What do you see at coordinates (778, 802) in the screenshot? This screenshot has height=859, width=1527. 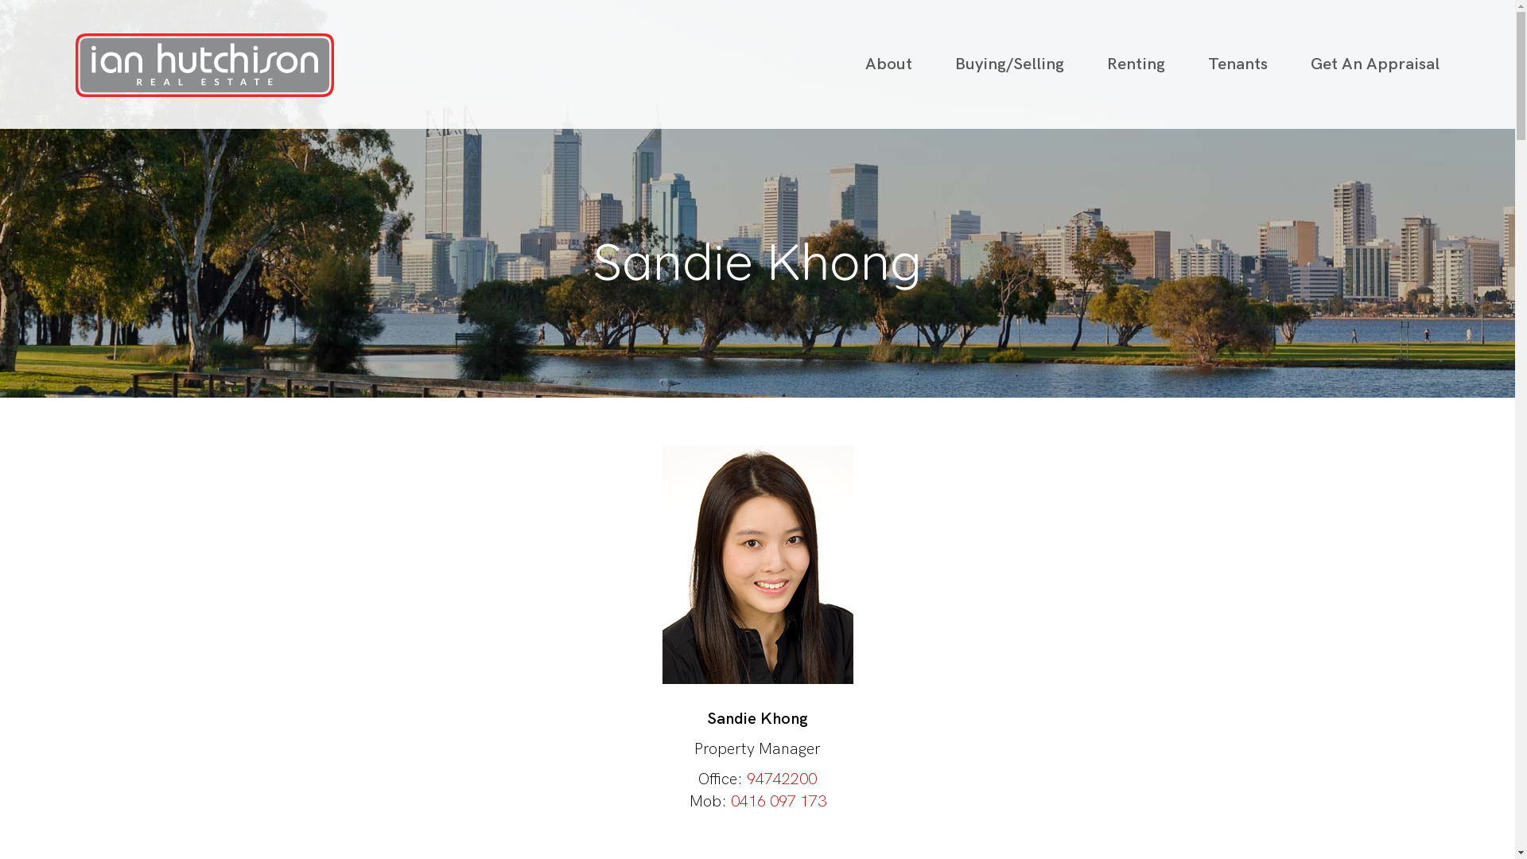 I see `0416 097 173` at bounding box center [778, 802].